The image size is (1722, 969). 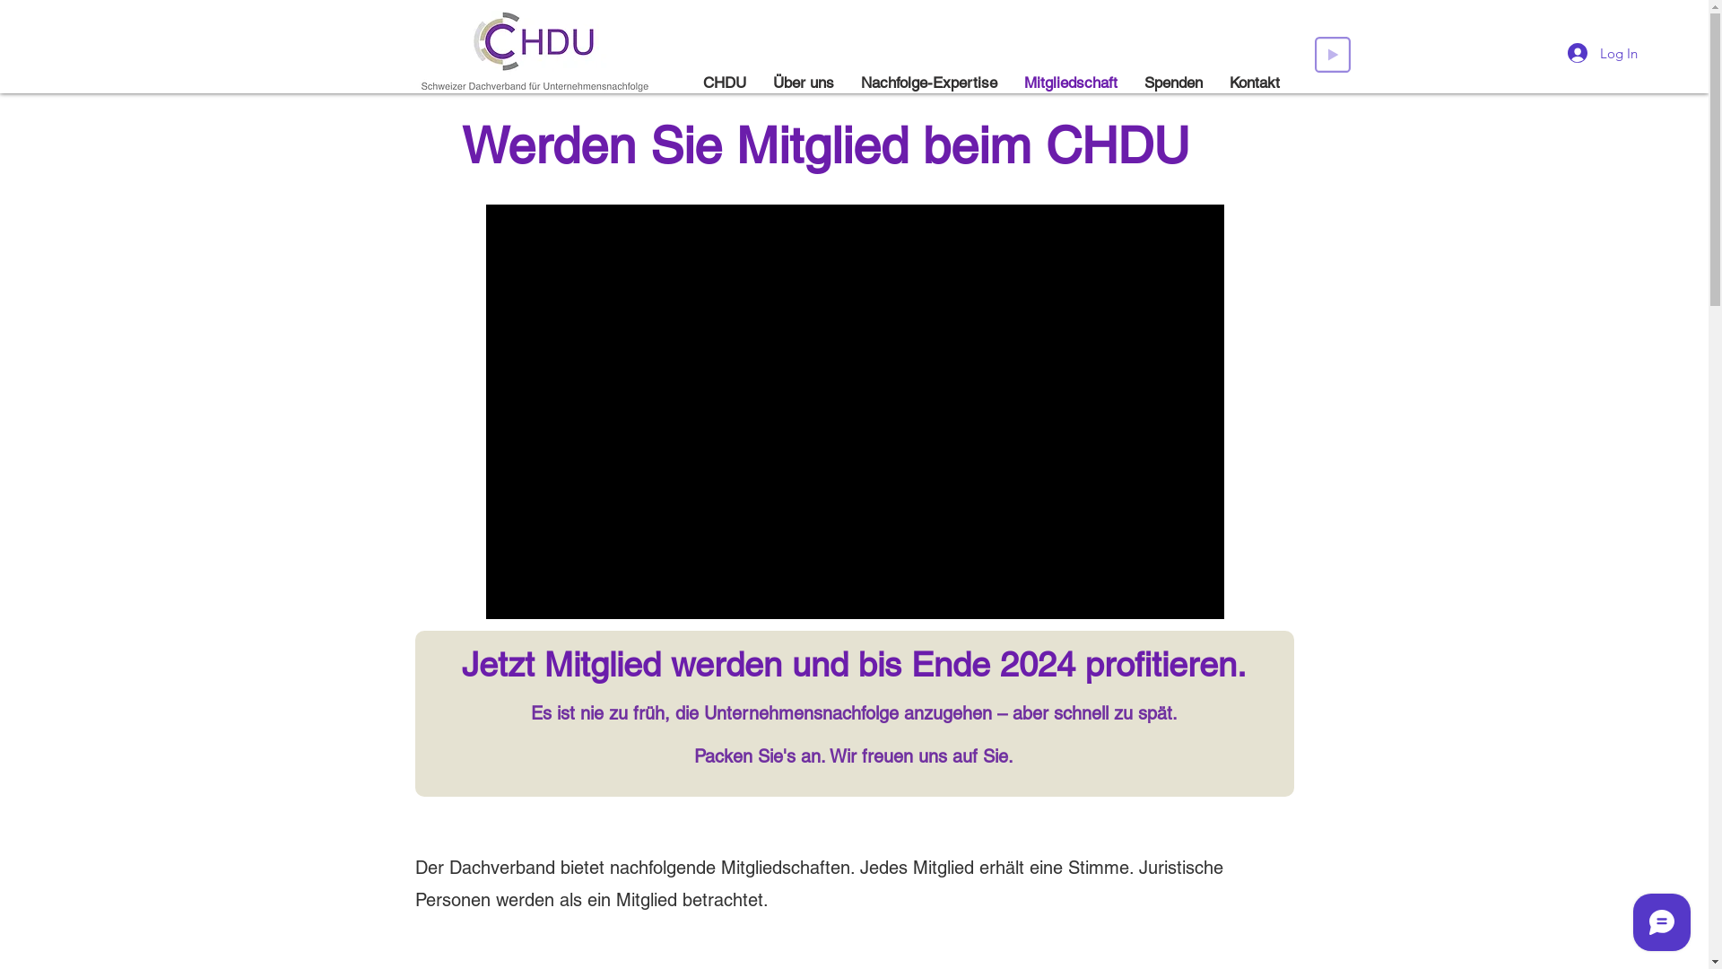 I want to click on Log In, so click(x=1603, y=53).